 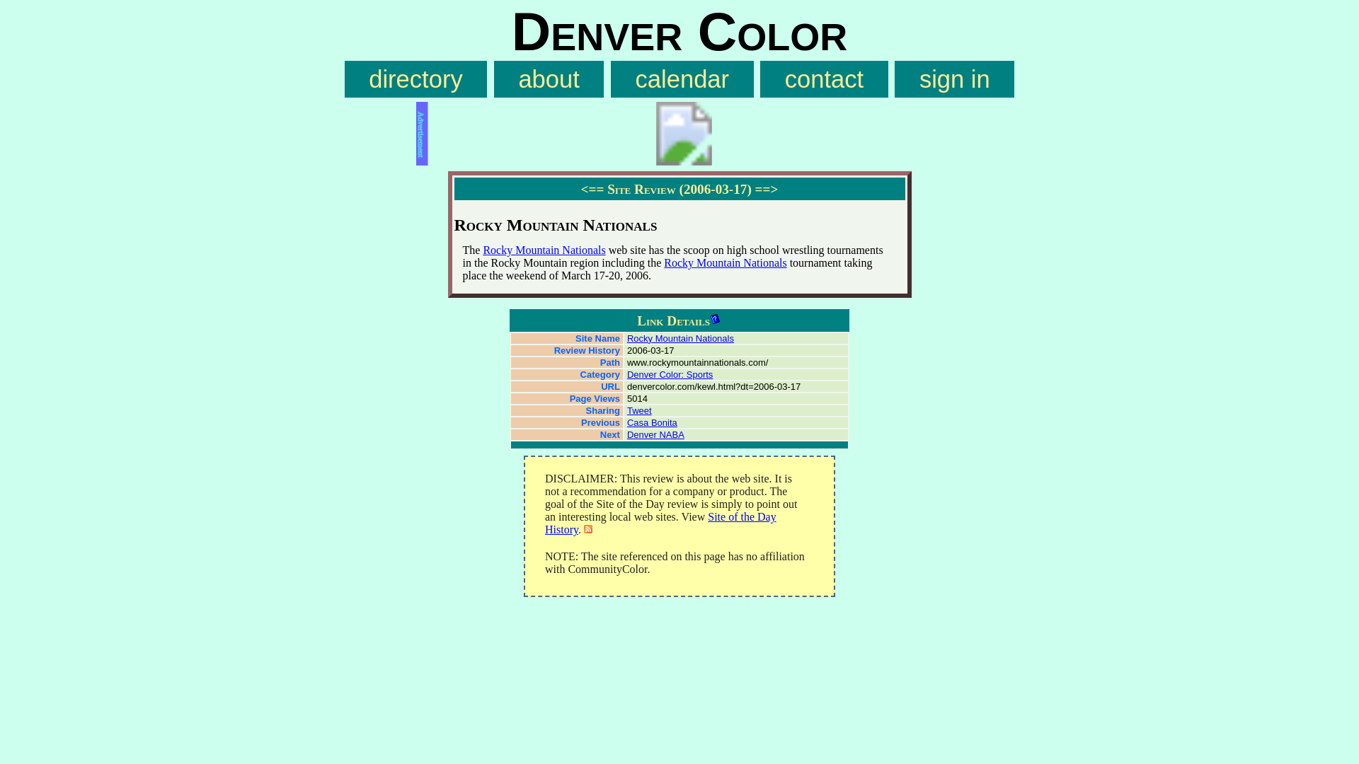 What do you see at coordinates (639, 410) in the screenshot?
I see `Tweet` at bounding box center [639, 410].